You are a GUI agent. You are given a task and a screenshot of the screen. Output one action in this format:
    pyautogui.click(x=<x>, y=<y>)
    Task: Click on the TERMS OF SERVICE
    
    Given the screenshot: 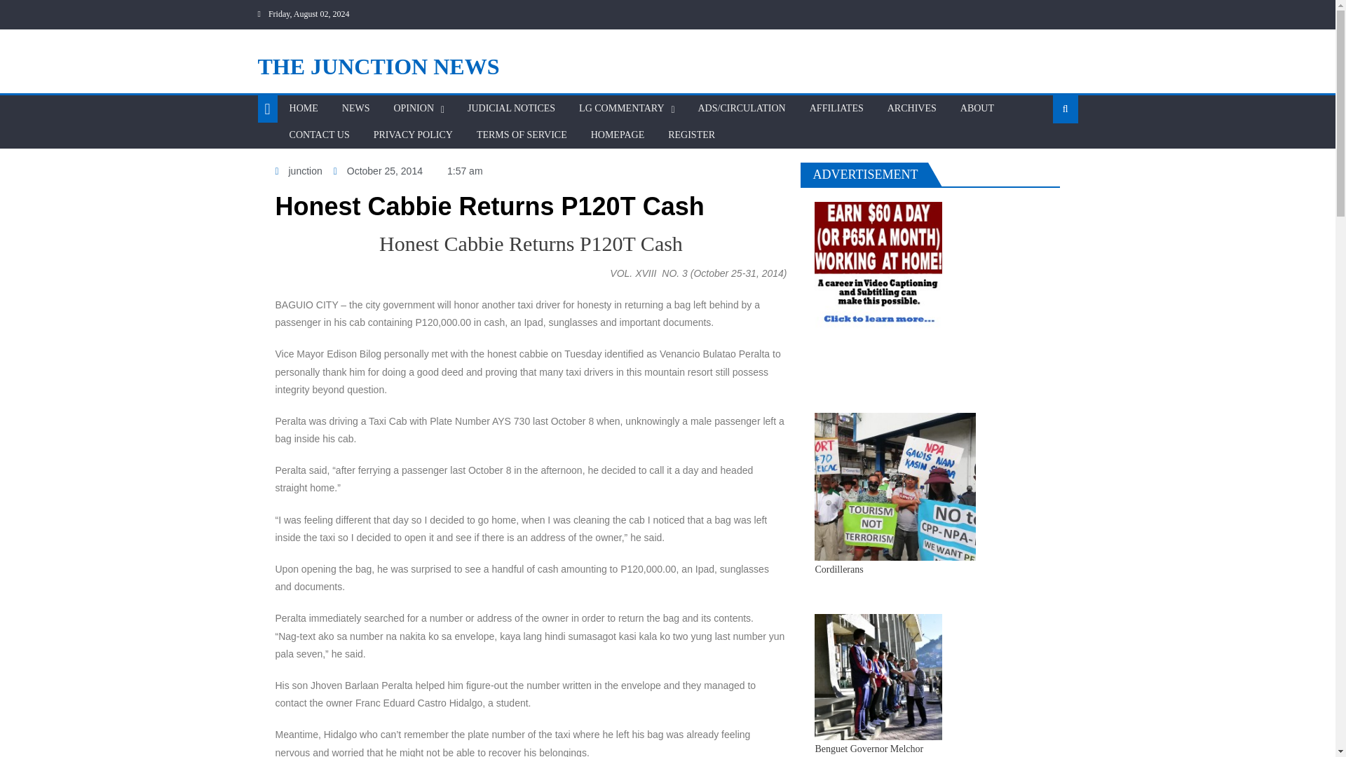 What is the action you would take?
    pyautogui.click(x=522, y=135)
    